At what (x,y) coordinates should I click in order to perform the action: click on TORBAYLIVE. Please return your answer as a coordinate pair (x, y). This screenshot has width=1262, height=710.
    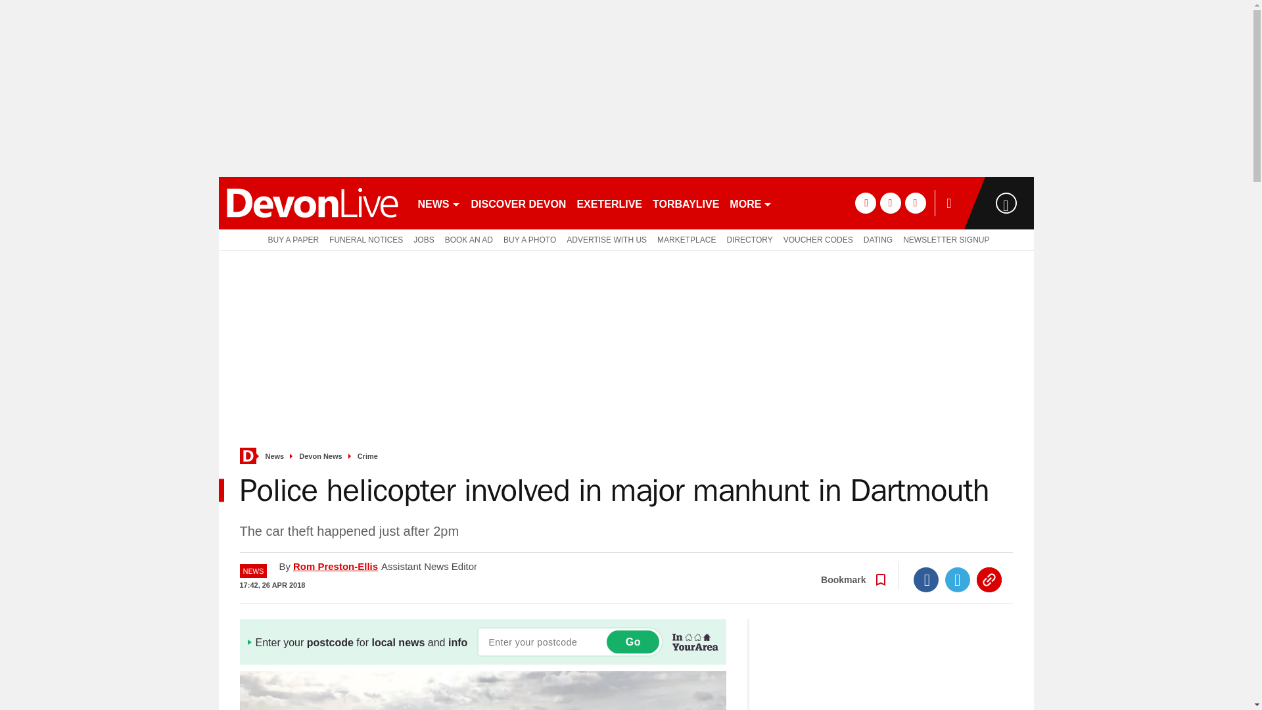
    Looking at the image, I should click on (686, 202).